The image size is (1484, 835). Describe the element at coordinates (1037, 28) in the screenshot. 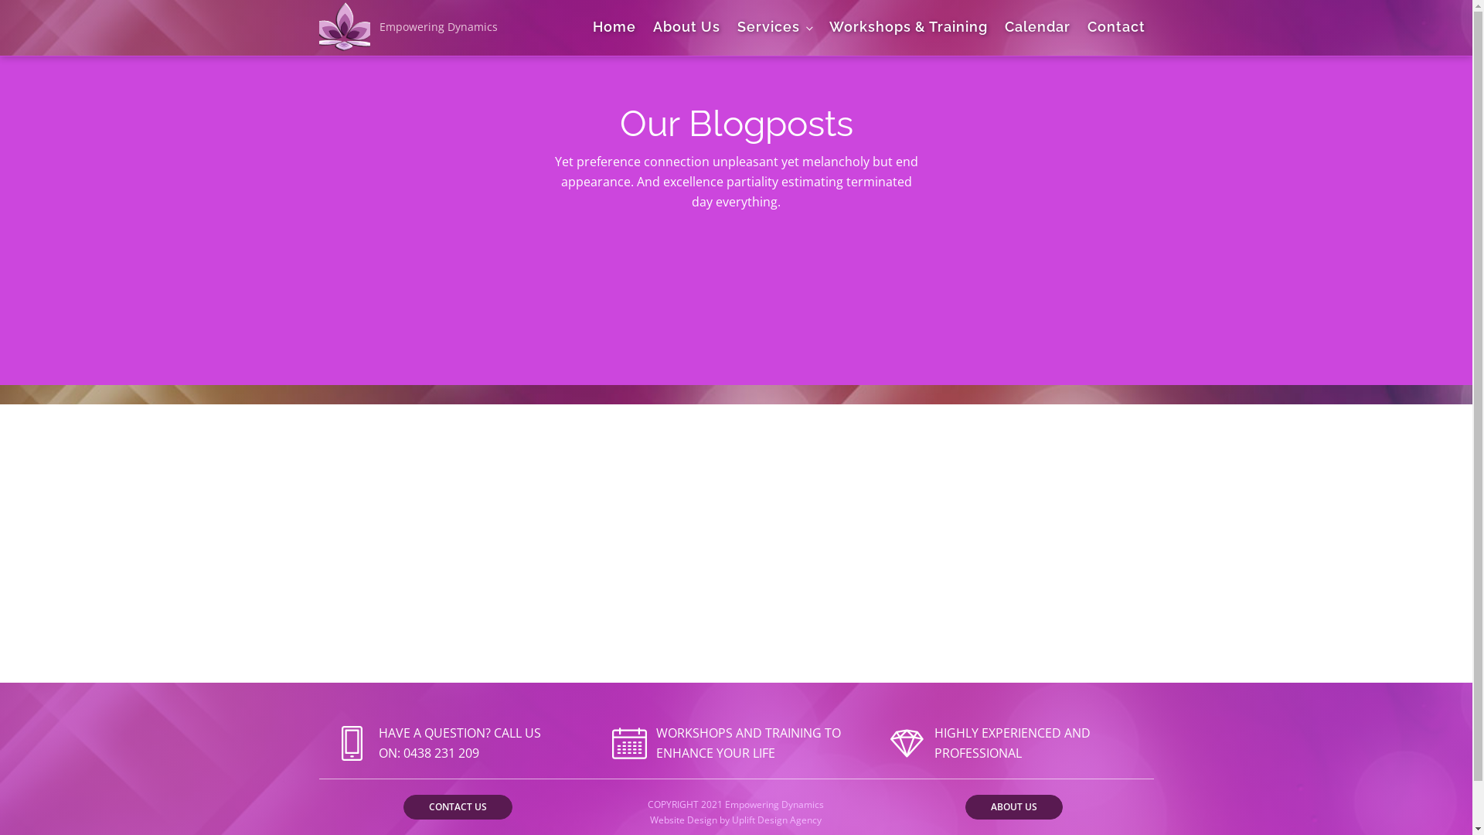

I see `Calendar` at that location.